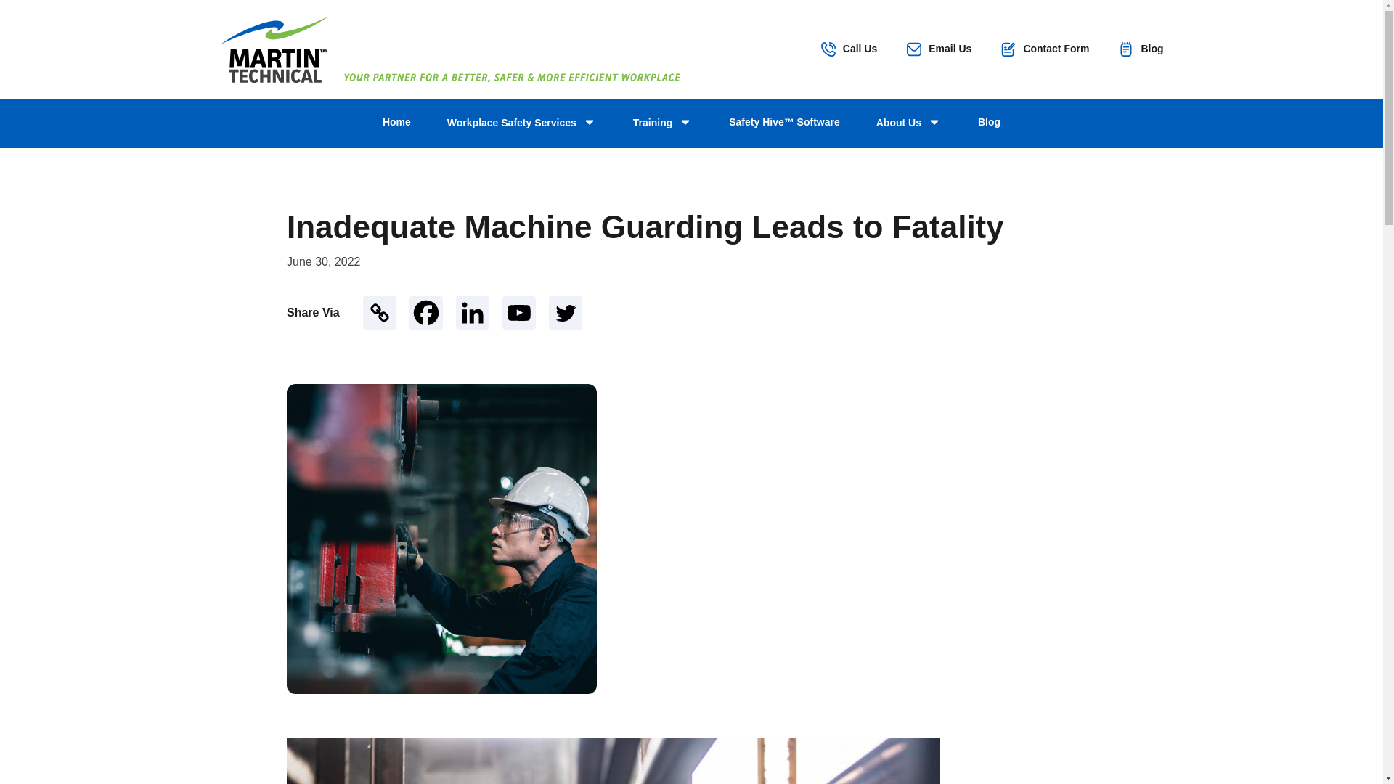 The height and width of the screenshot is (784, 1394). Describe the element at coordinates (1141, 49) in the screenshot. I see `Blog` at that location.